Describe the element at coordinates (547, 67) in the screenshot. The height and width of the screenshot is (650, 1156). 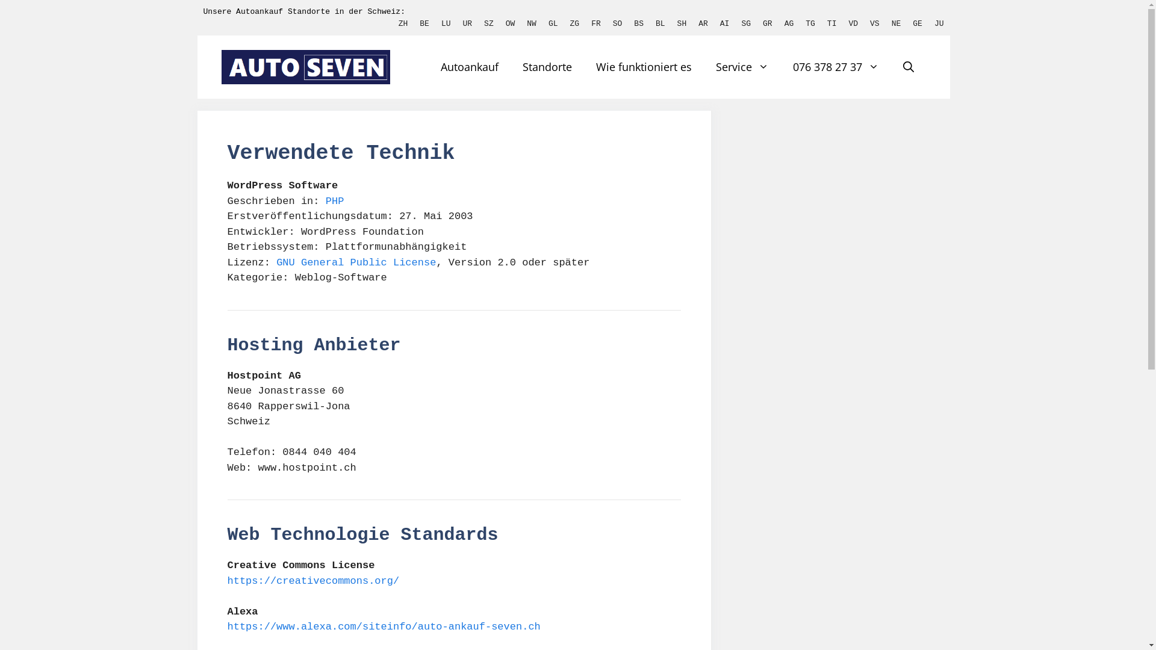
I see `Standorte` at that location.